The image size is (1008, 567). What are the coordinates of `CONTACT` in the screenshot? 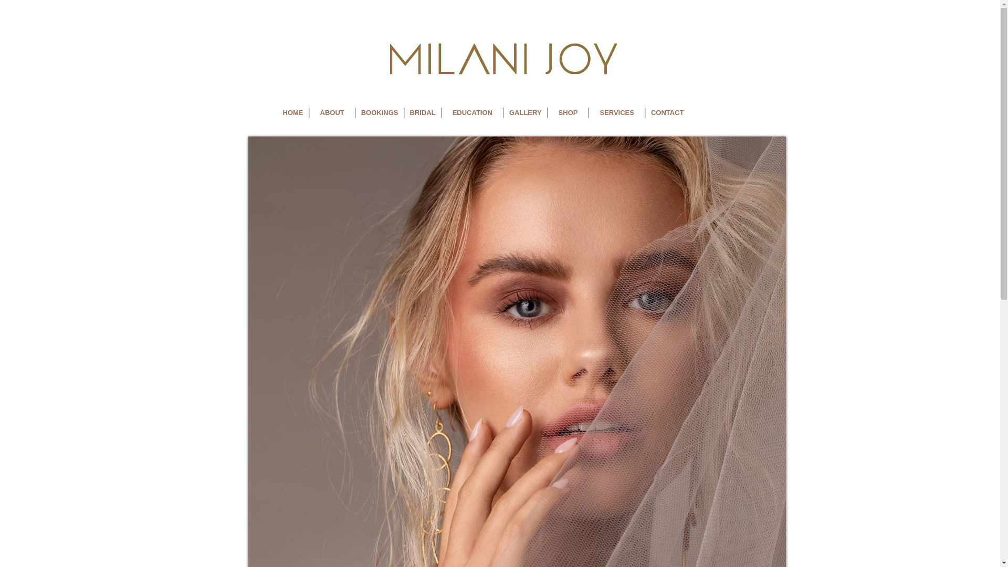 It's located at (668, 113).